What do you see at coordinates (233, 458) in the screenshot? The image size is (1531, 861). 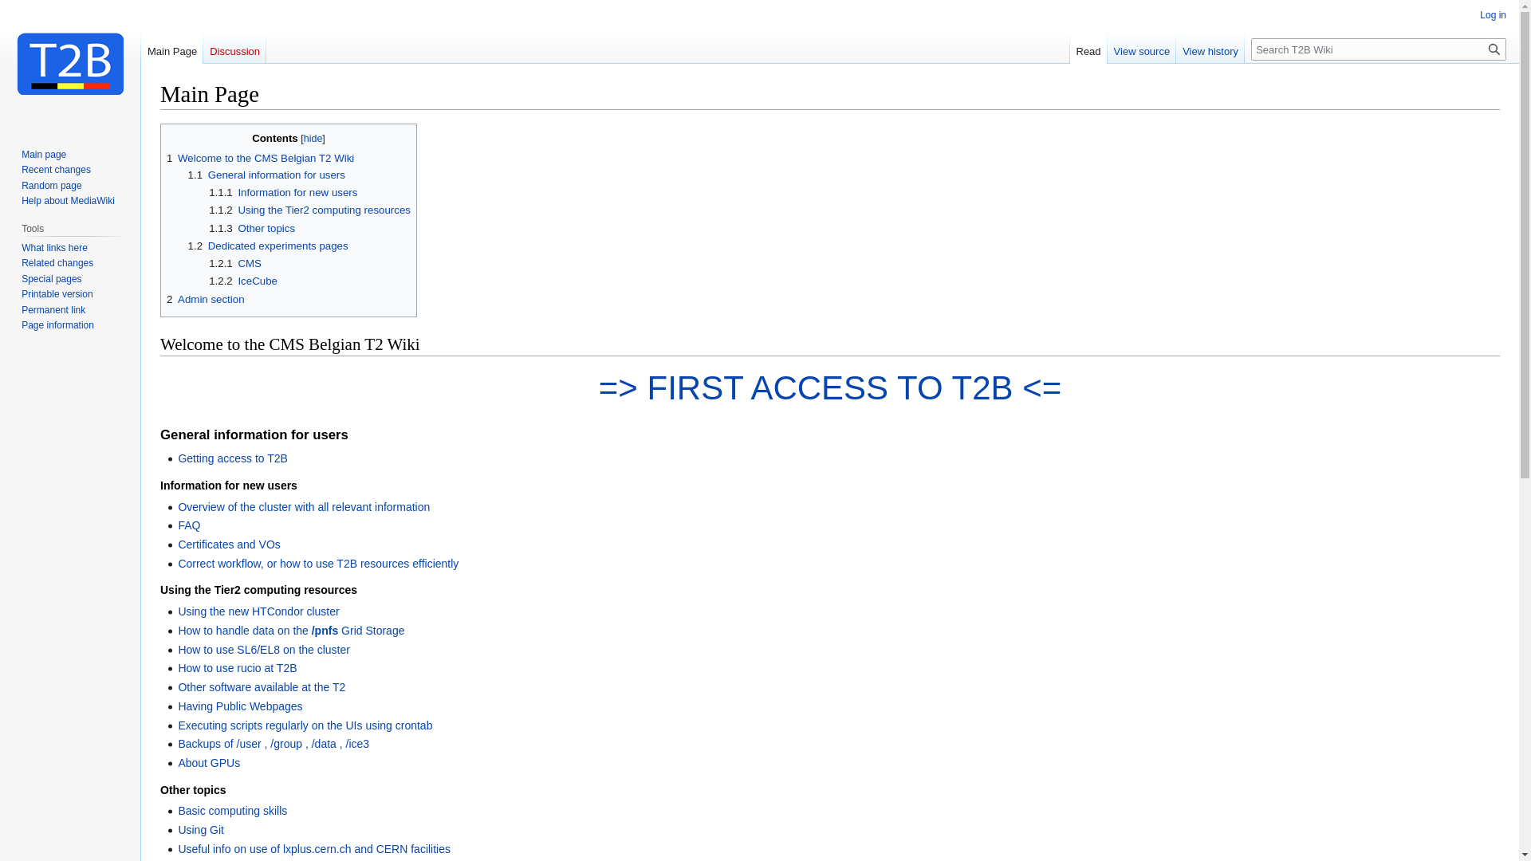 I see `Getting access to T2B` at bounding box center [233, 458].